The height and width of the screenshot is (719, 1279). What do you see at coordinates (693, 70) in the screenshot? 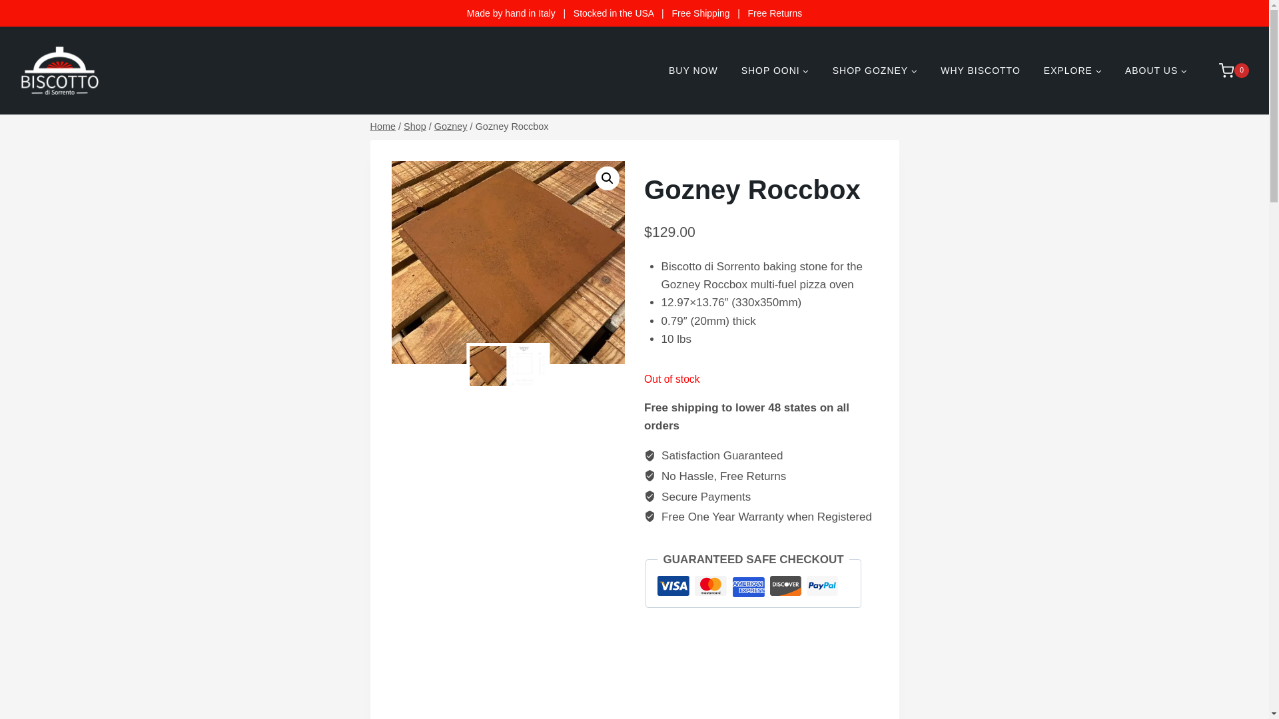
I see `BUY NOW` at bounding box center [693, 70].